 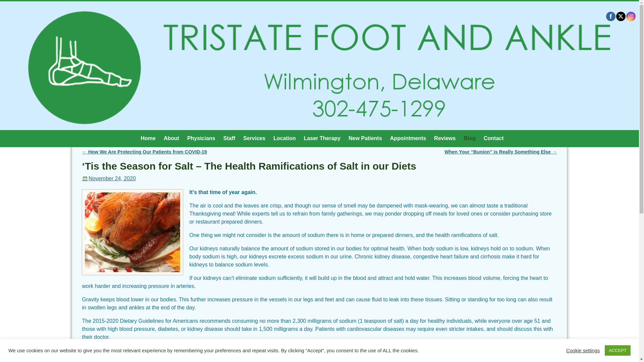 I want to click on Follow Us!, so click(x=631, y=16).